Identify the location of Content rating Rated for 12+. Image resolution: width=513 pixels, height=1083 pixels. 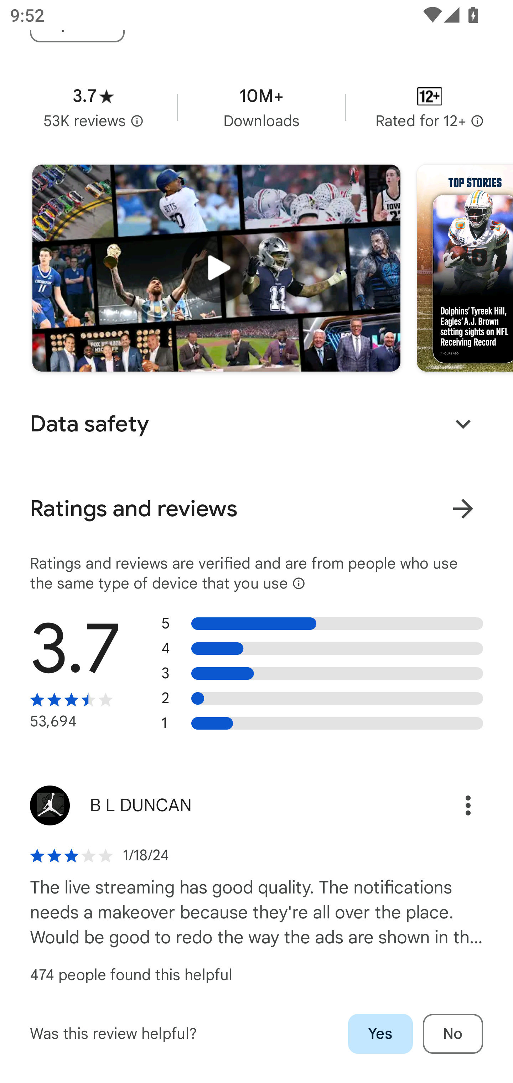
(430, 107).